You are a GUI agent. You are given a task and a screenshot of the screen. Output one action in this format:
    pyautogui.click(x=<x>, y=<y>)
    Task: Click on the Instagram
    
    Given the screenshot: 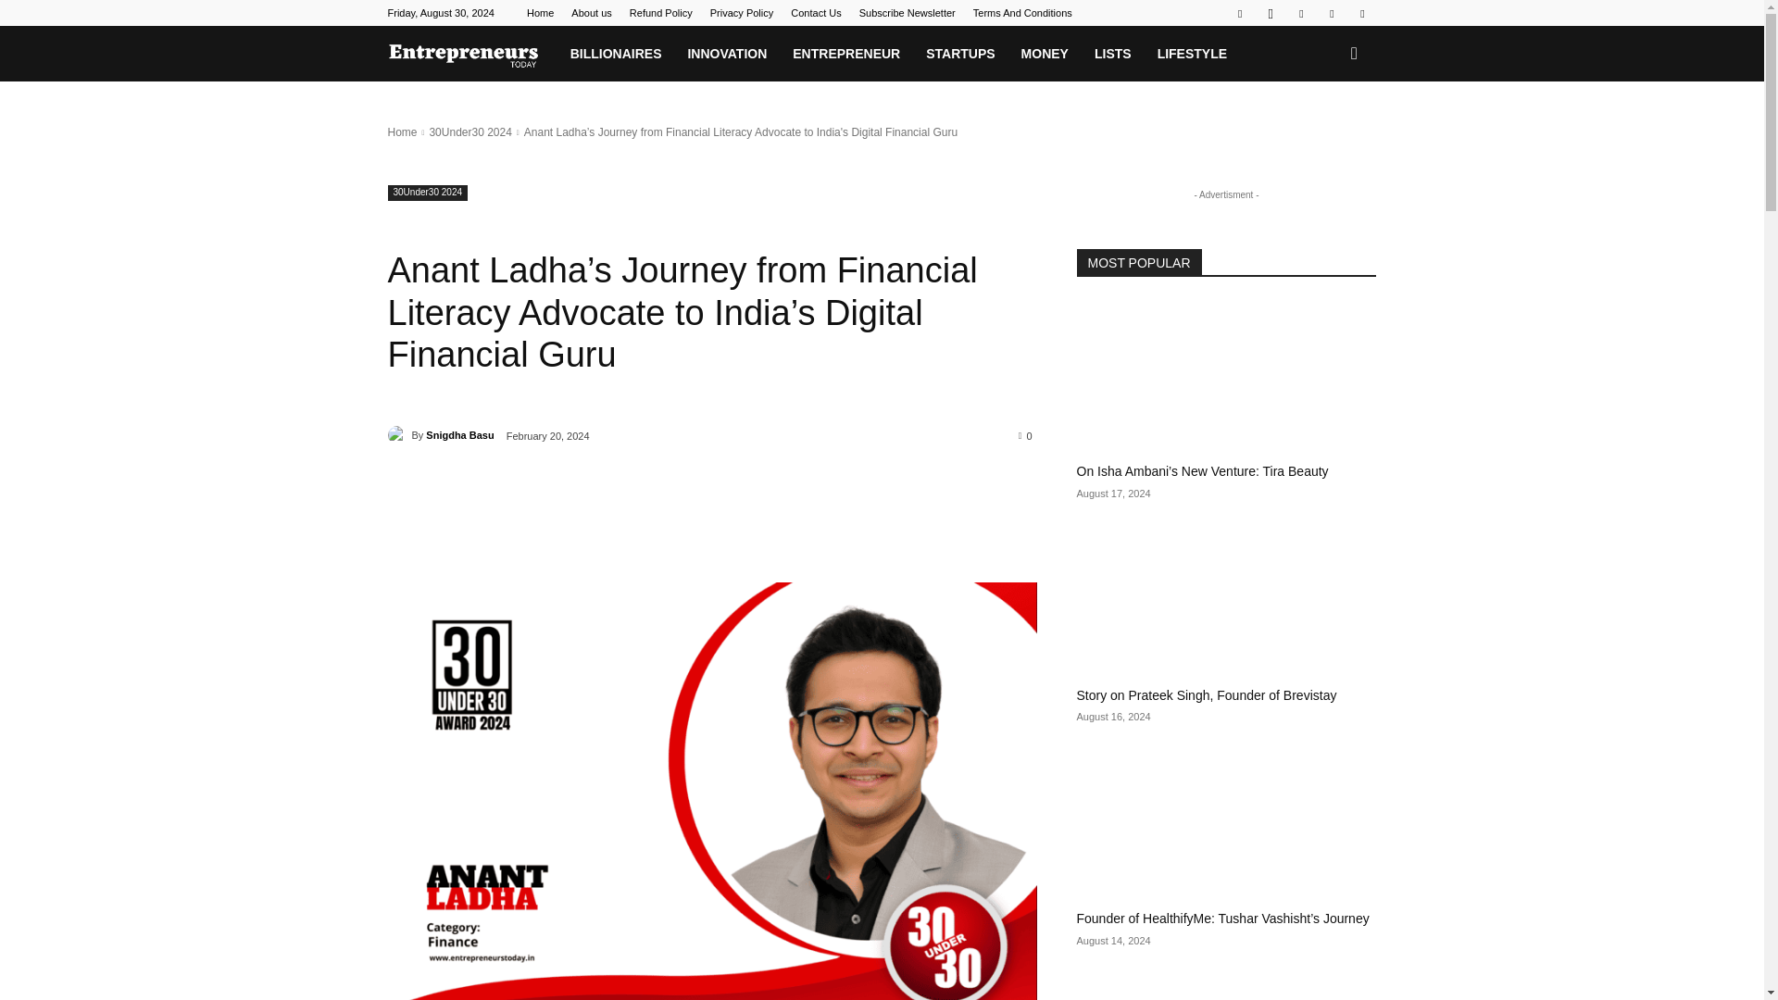 What is the action you would take?
    pyautogui.click(x=1271, y=13)
    